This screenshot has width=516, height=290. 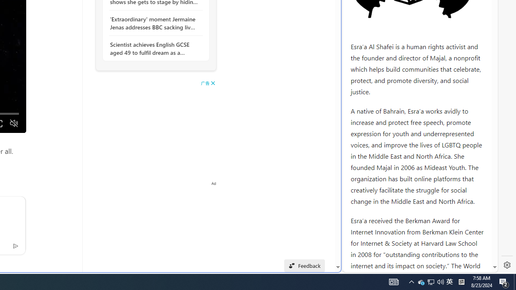 What do you see at coordinates (14, 123) in the screenshot?
I see `Unmute` at bounding box center [14, 123].